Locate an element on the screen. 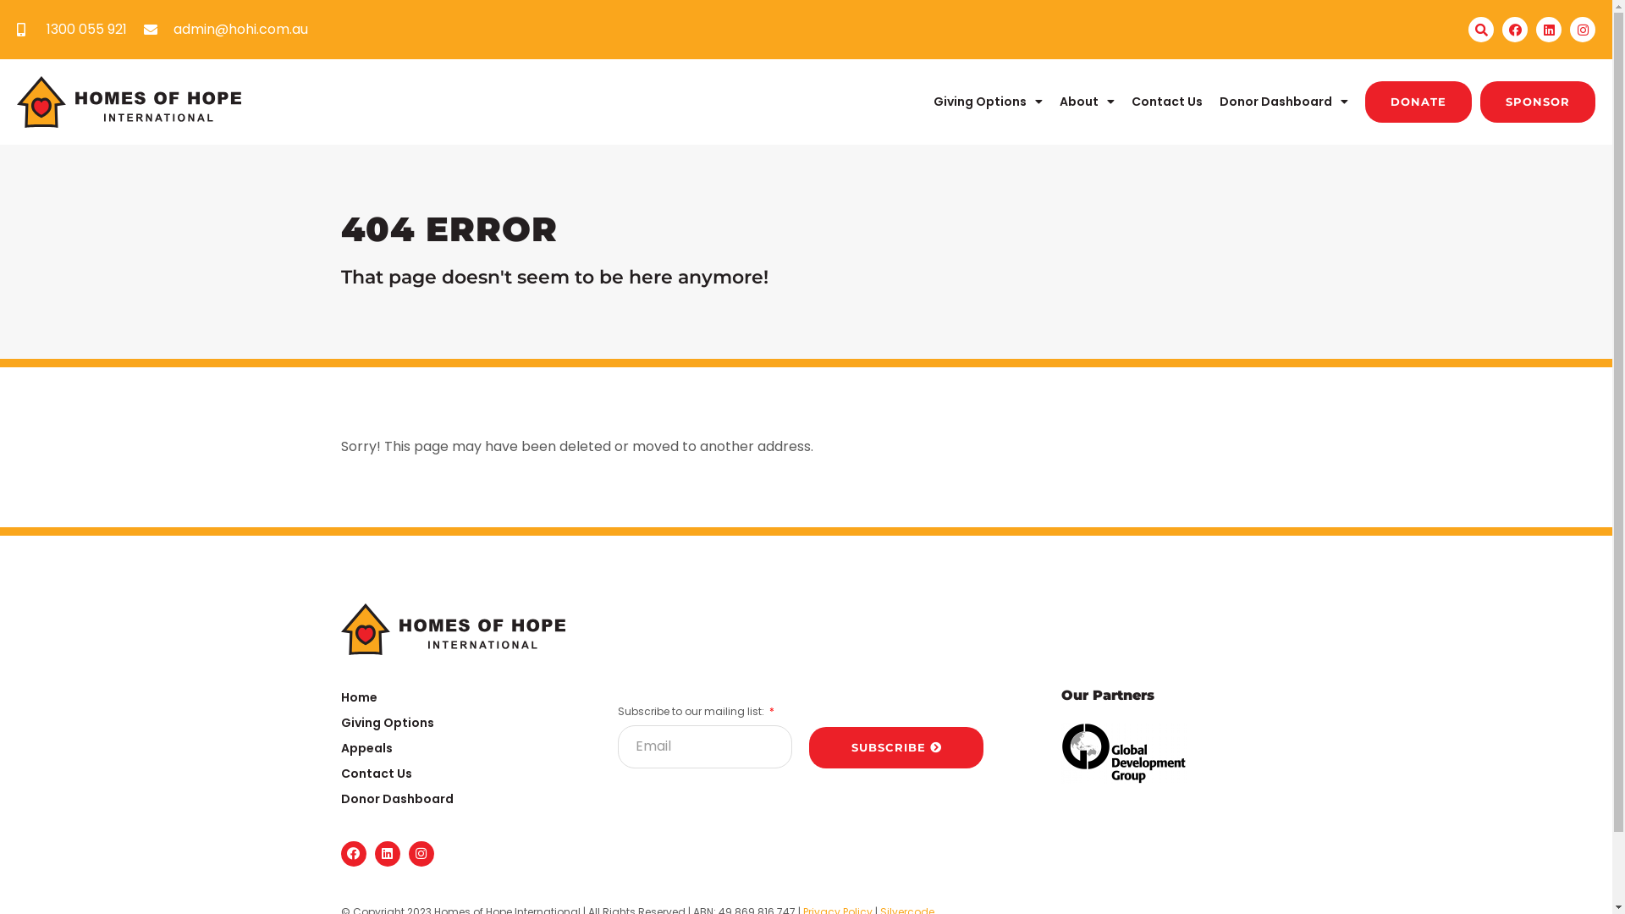 The image size is (1625, 914). Giving Options is located at coordinates (989, 102).